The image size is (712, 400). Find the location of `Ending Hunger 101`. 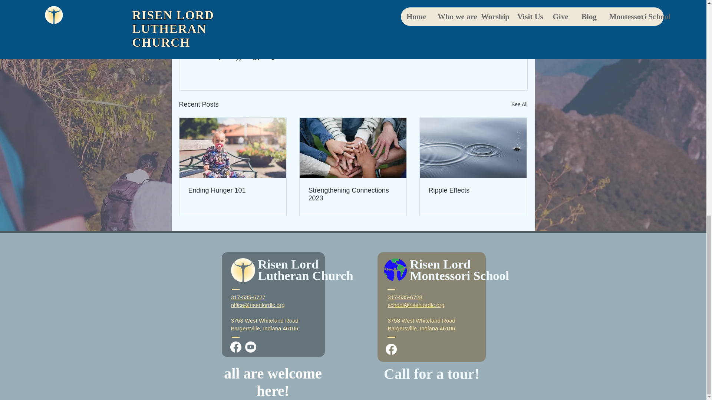

Ending Hunger 101 is located at coordinates (233, 190).